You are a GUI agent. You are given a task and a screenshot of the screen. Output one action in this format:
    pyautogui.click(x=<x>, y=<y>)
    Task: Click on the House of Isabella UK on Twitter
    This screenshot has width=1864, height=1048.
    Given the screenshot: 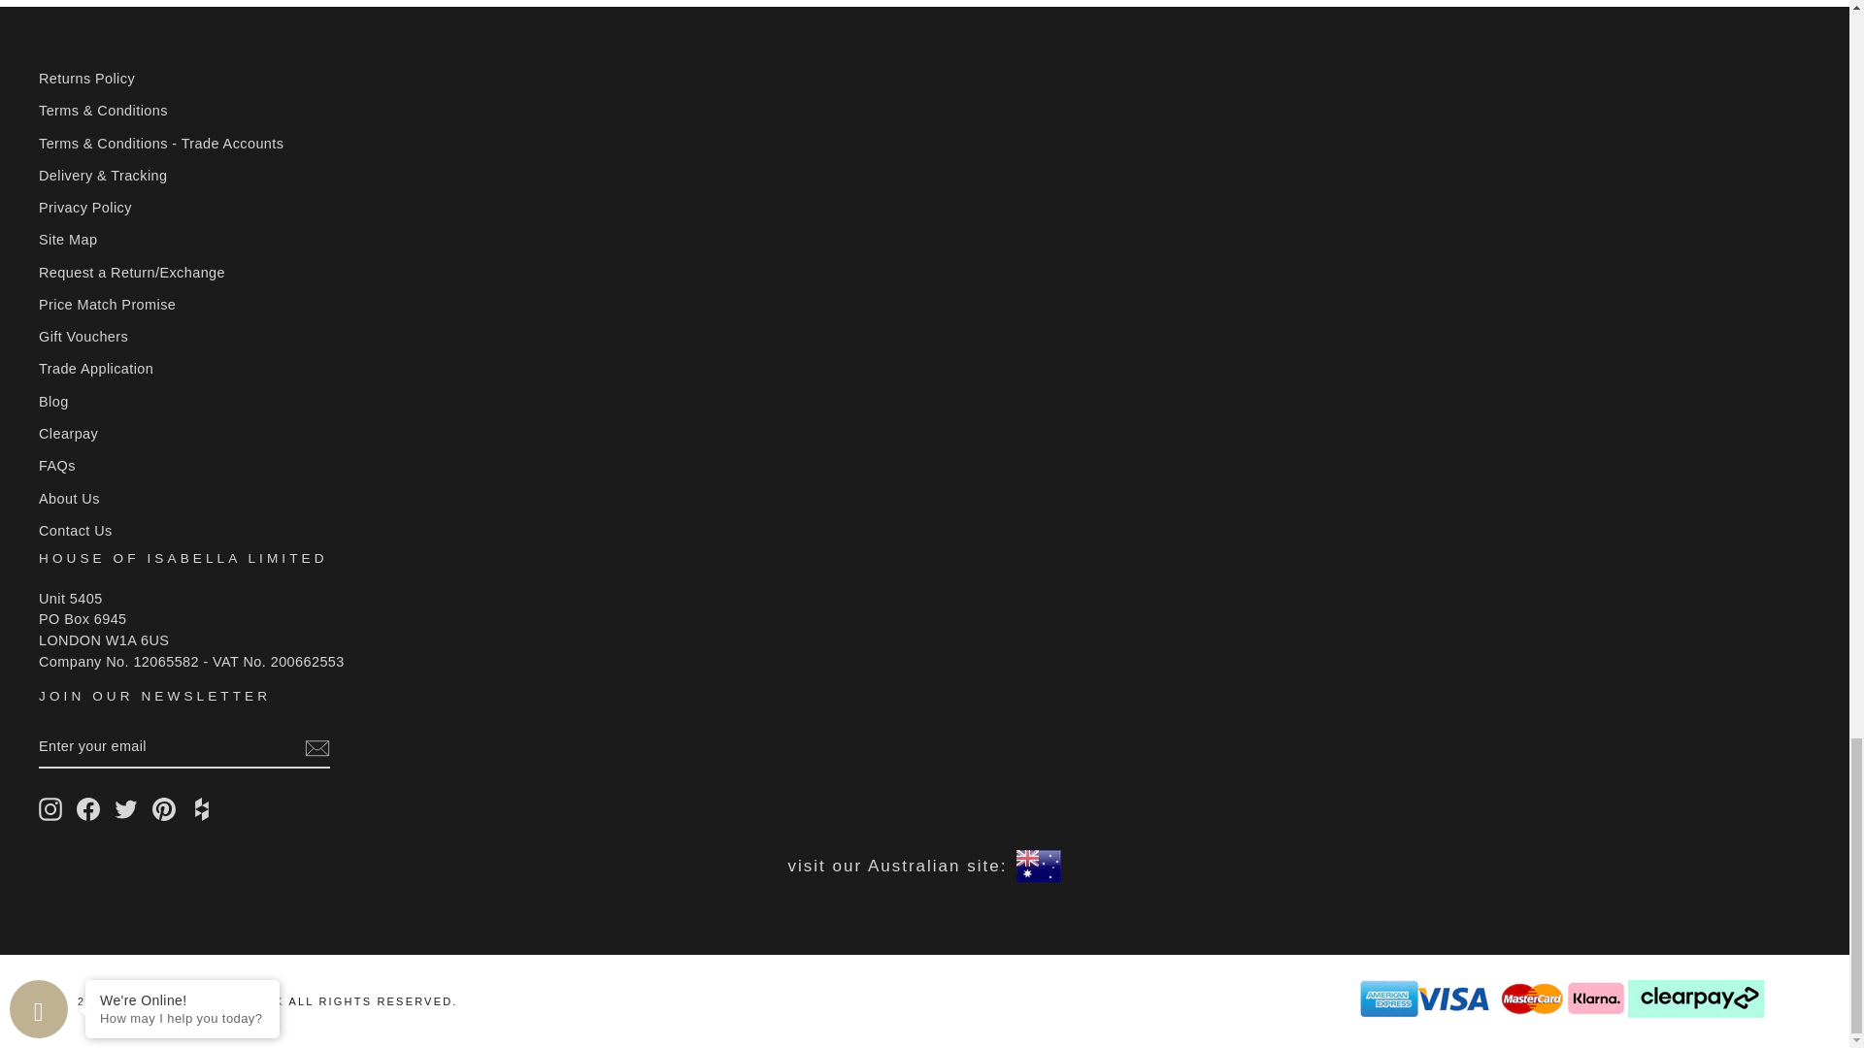 What is the action you would take?
    pyautogui.click(x=126, y=808)
    